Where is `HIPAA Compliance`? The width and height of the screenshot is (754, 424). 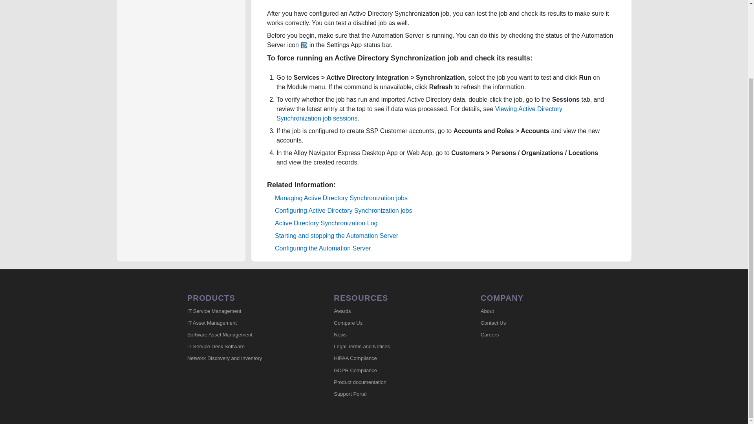
HIPAA Compliance is located at coordinates (389, 358).